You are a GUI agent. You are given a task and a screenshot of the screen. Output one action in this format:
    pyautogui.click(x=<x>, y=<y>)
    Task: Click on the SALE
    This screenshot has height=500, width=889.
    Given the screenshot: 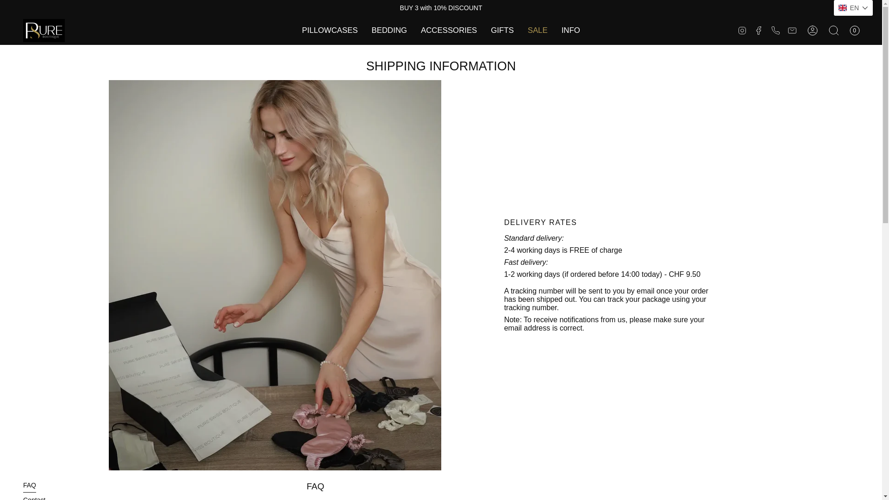 What is the action you would take?
    pyautogui.click(x=538, y=31)
    